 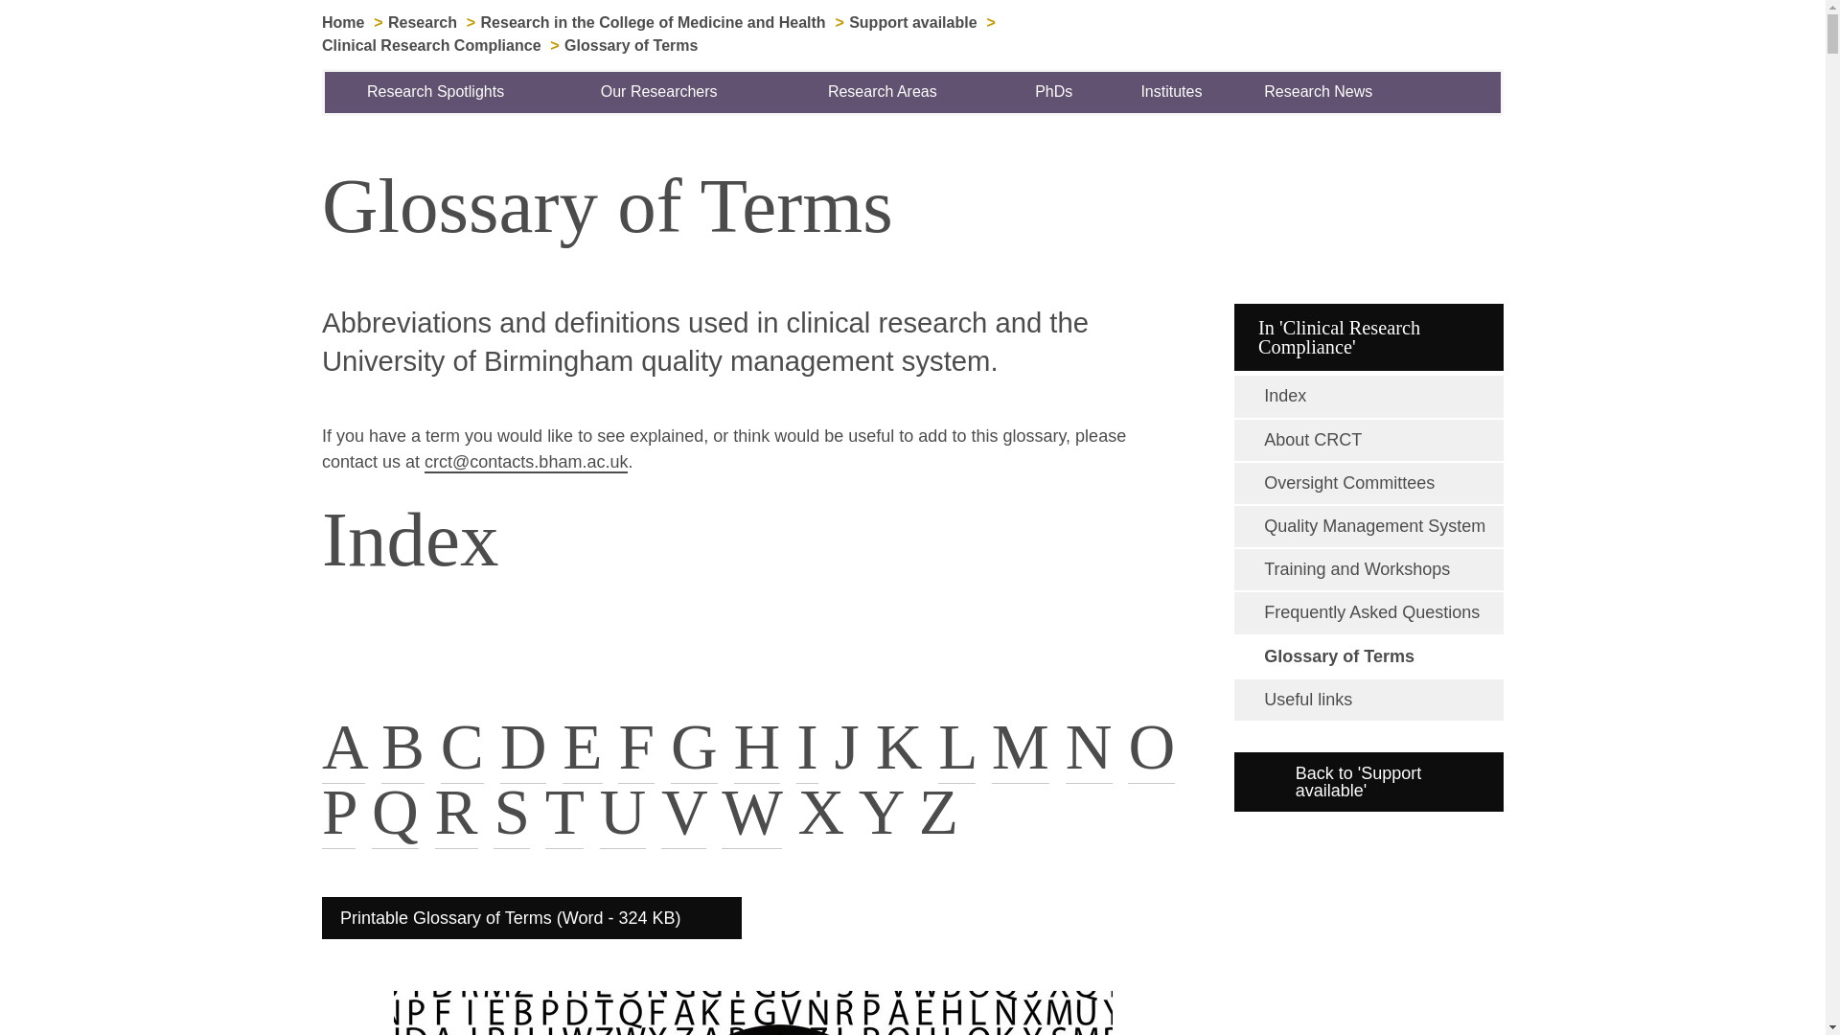 What do you see at coordinates (631, 46) in the screenshot?
I see `Glossary of Terms` at bounding box center [631, 46].